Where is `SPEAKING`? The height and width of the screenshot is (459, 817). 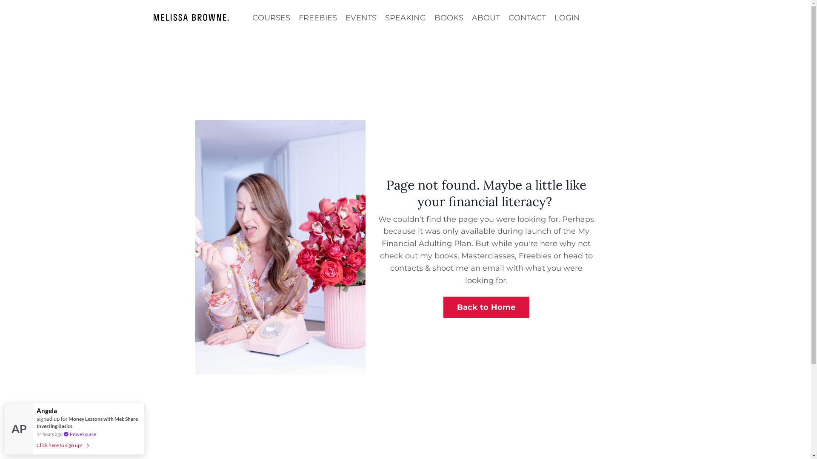 SPEAKING is located at coordinates (405, 18).